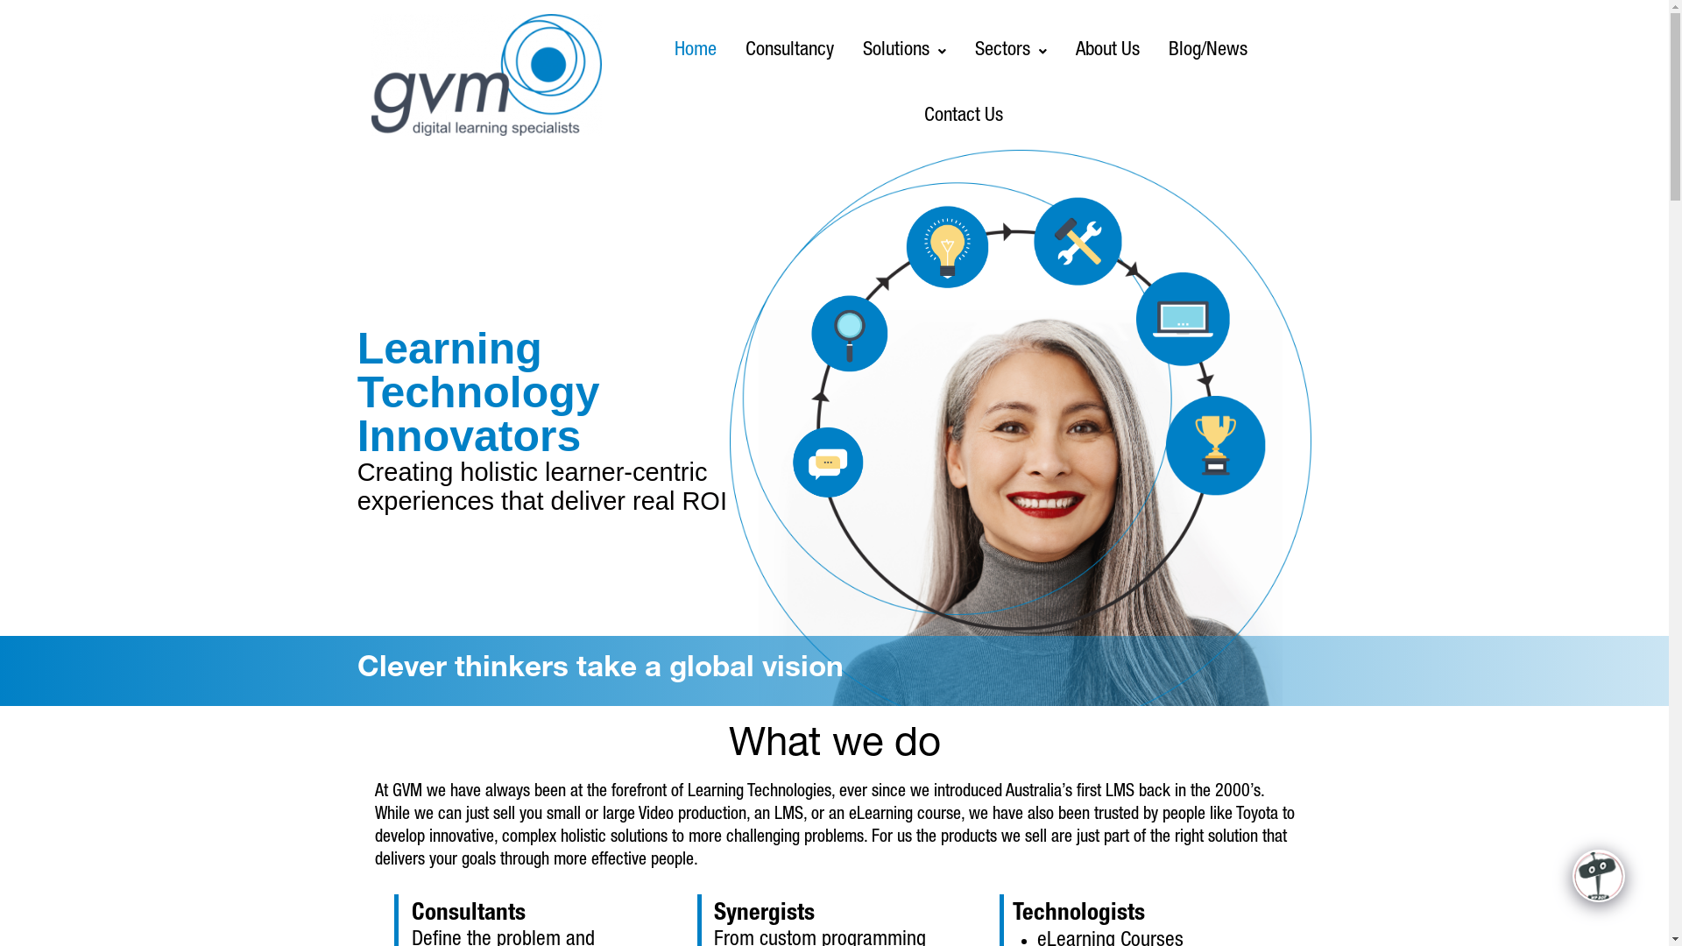 The image size is (1682, 946). What do you see at coordinates (1011, 51) in the screenshot?
I see `Sectors` at bounding box center [1011, 51].